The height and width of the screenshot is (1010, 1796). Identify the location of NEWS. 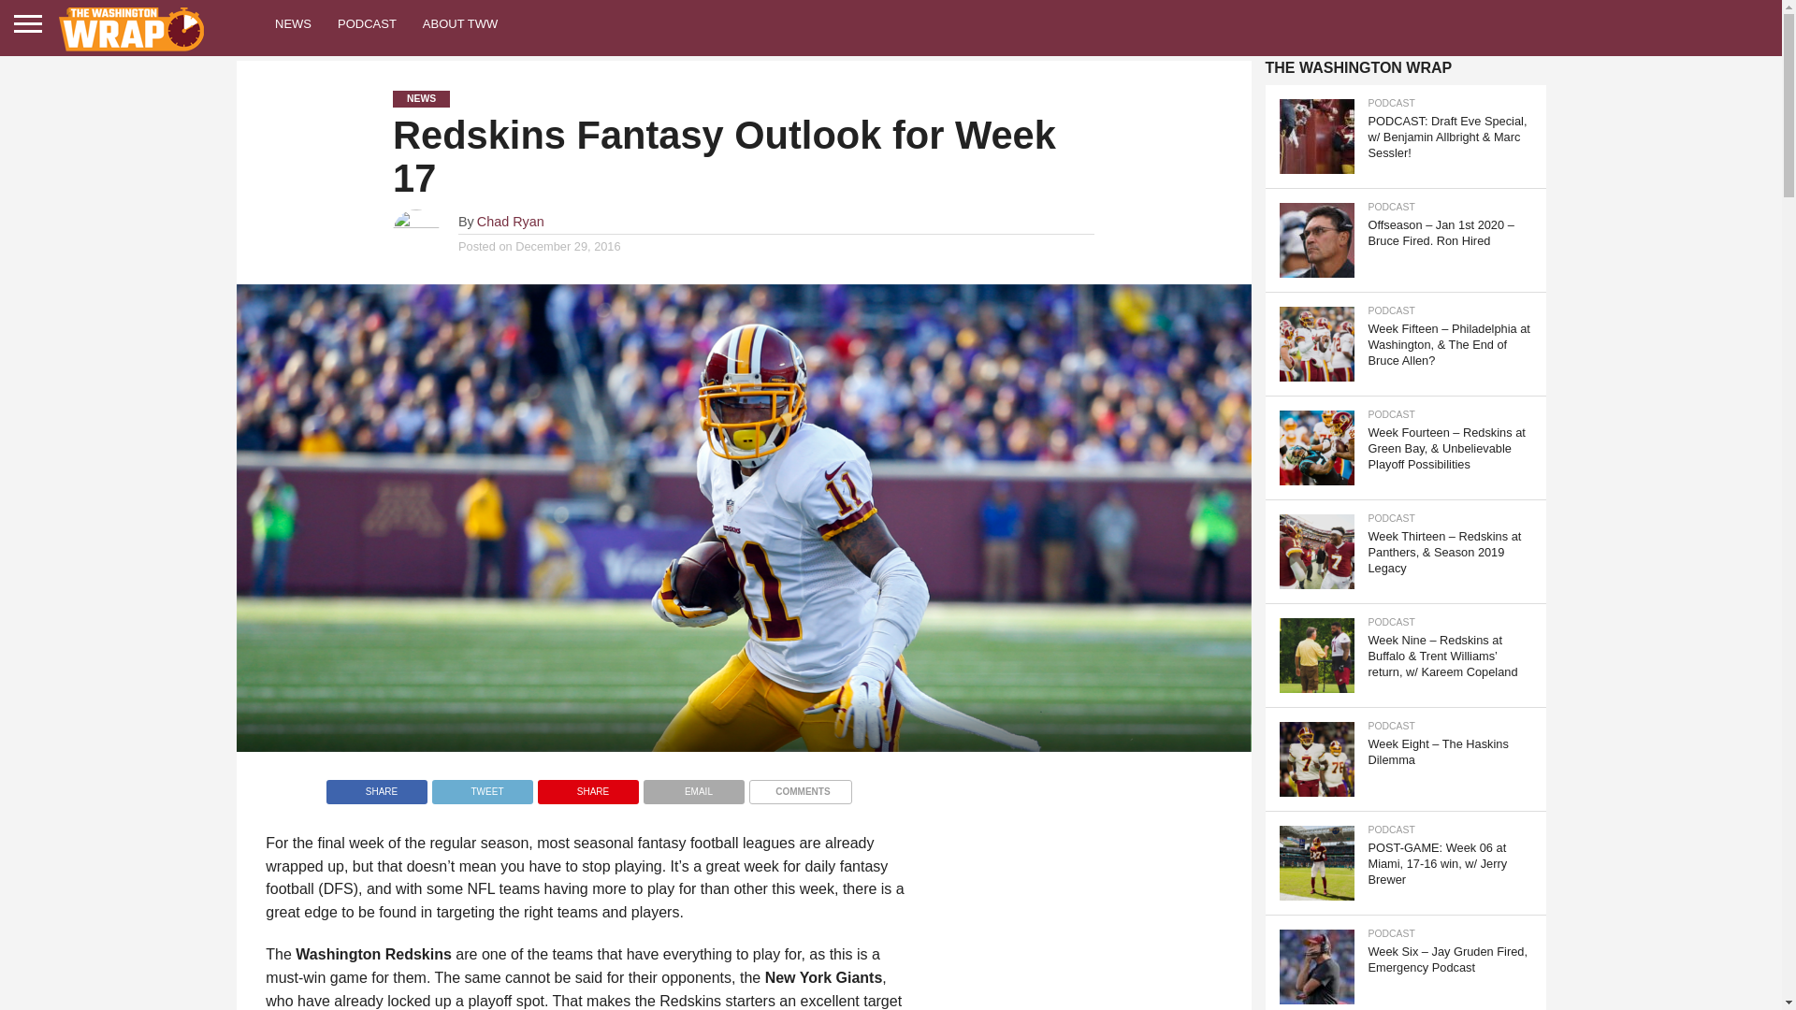
(294, 22).